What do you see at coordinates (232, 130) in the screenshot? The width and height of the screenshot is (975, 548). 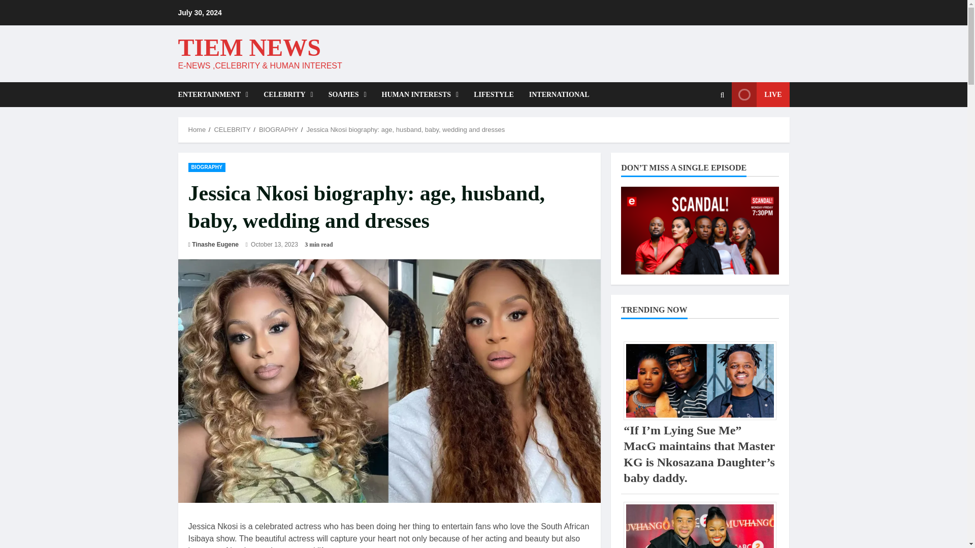 I see `CELEBRITY` at bounding box center [232, 130].